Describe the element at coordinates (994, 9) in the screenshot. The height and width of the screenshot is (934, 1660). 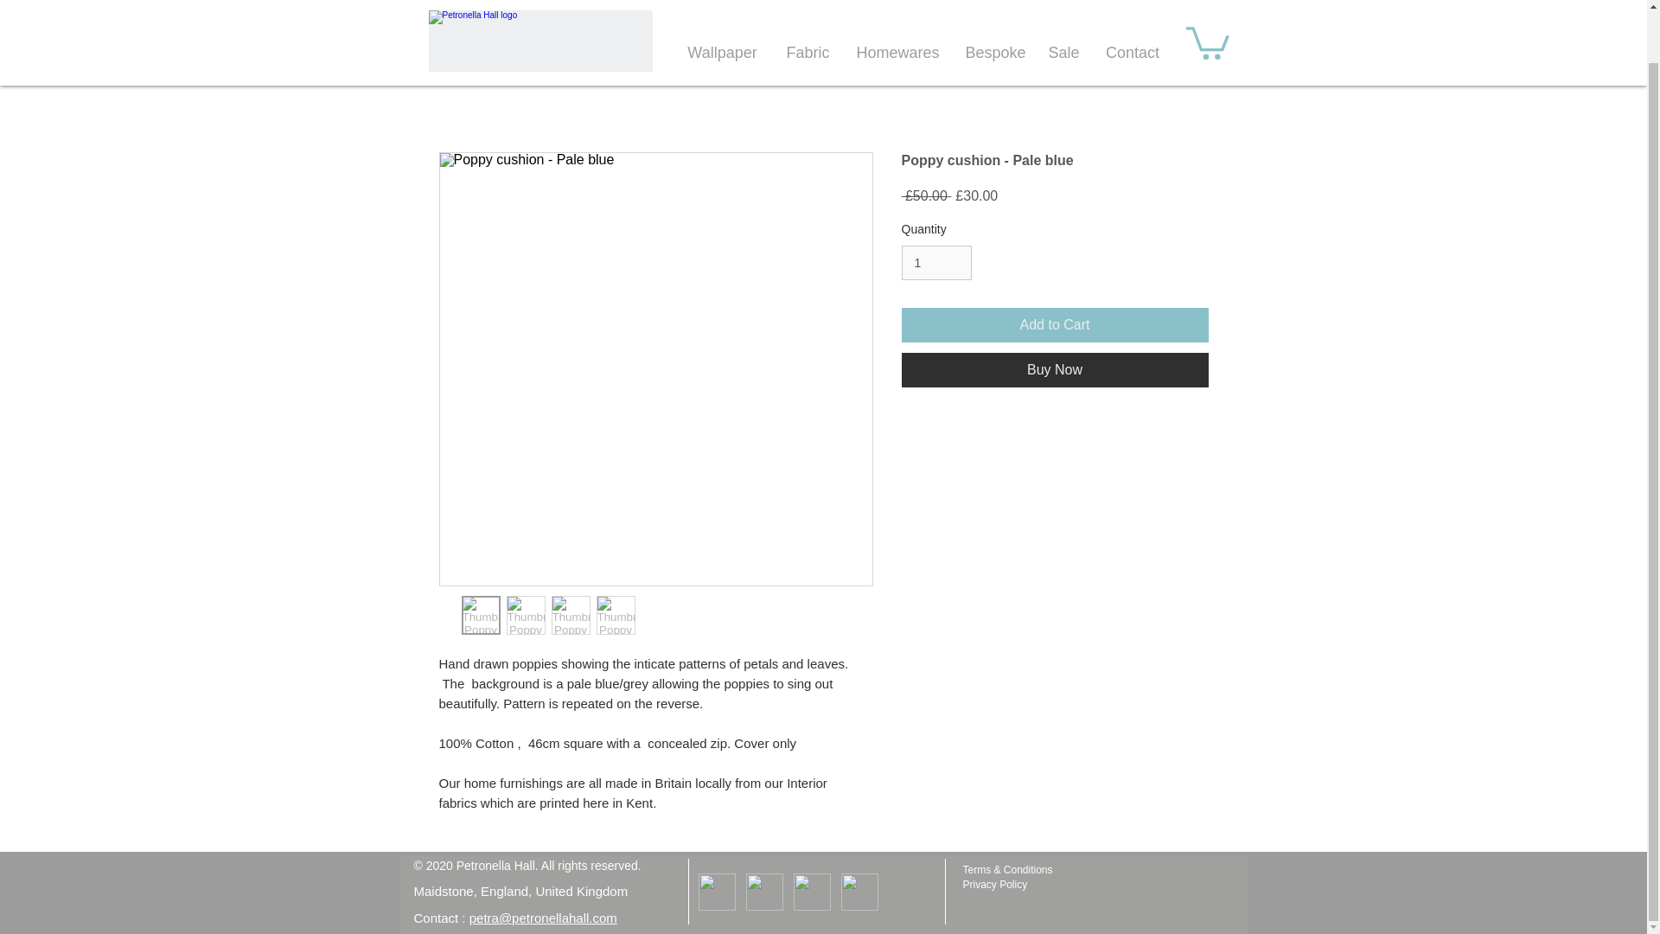
I see `Bespoke` at that location.